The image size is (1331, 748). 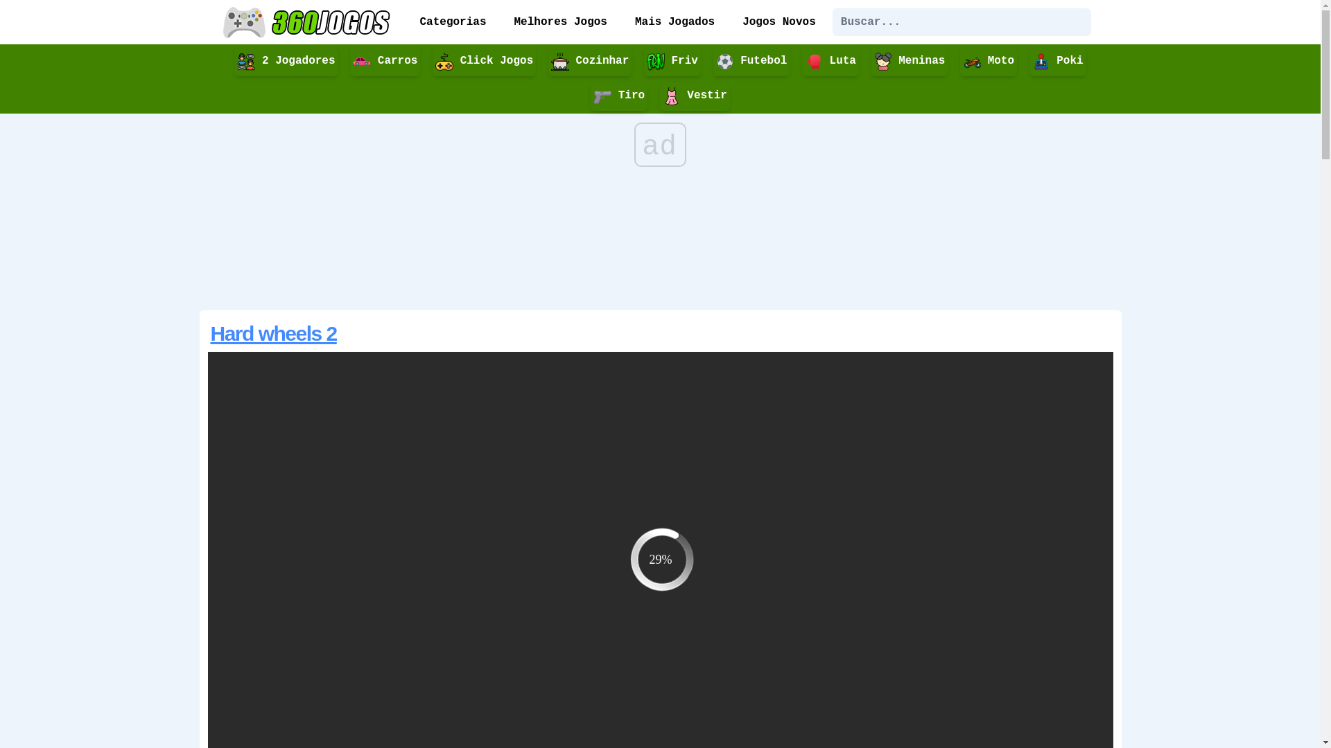 What do you see at coordinates (830, 62) in the screenshot?
I see `Luta` at bounding box center [830, 62].